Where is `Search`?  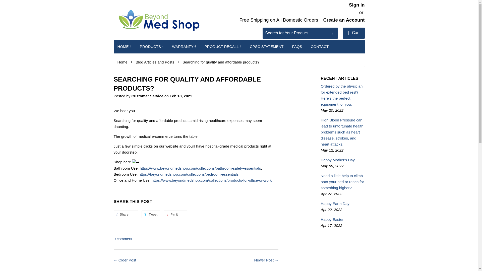 Search is located at coordinates (332, 33).